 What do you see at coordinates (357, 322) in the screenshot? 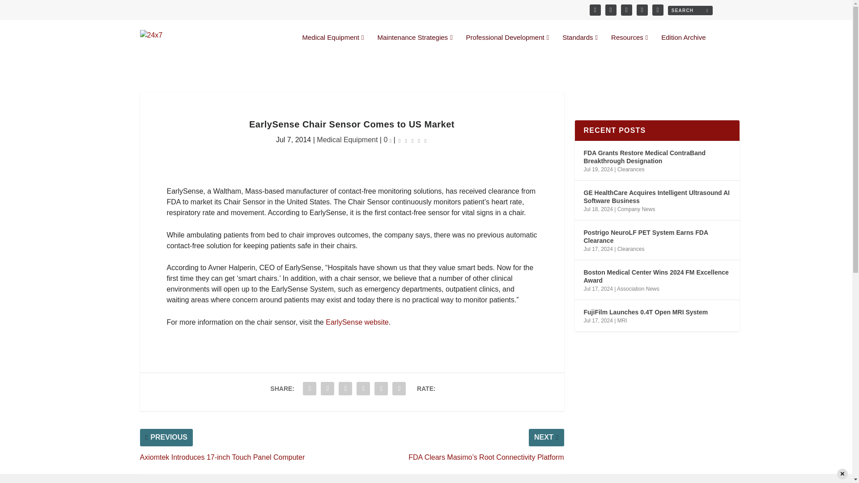
I see `More on the EarlySense Chair Sensor` at bounding box center [357, 322].